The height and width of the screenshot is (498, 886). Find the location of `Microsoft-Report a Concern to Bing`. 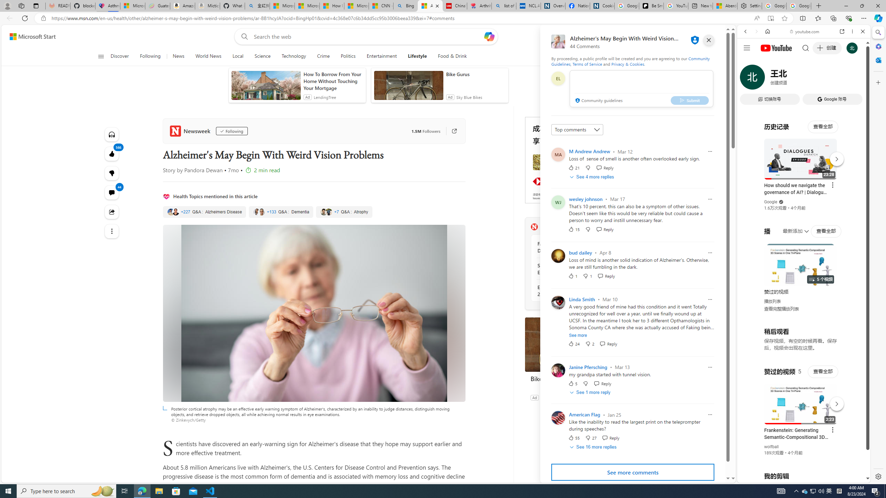

Microsoft-Report a Concern to Bing is located at coordinates (132, 6).